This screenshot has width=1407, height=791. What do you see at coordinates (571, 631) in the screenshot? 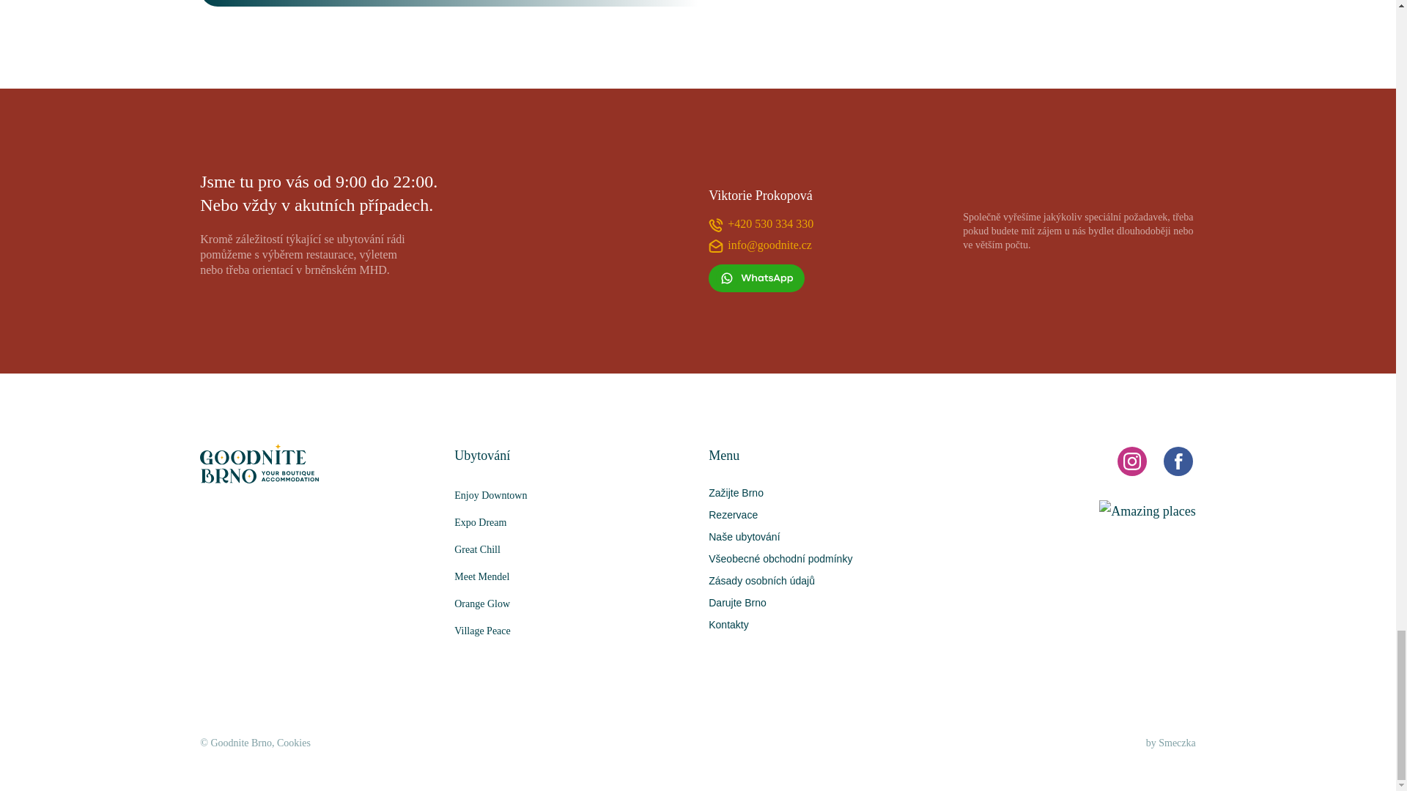
I see `Village Peace` at bounding box center [571, 631].